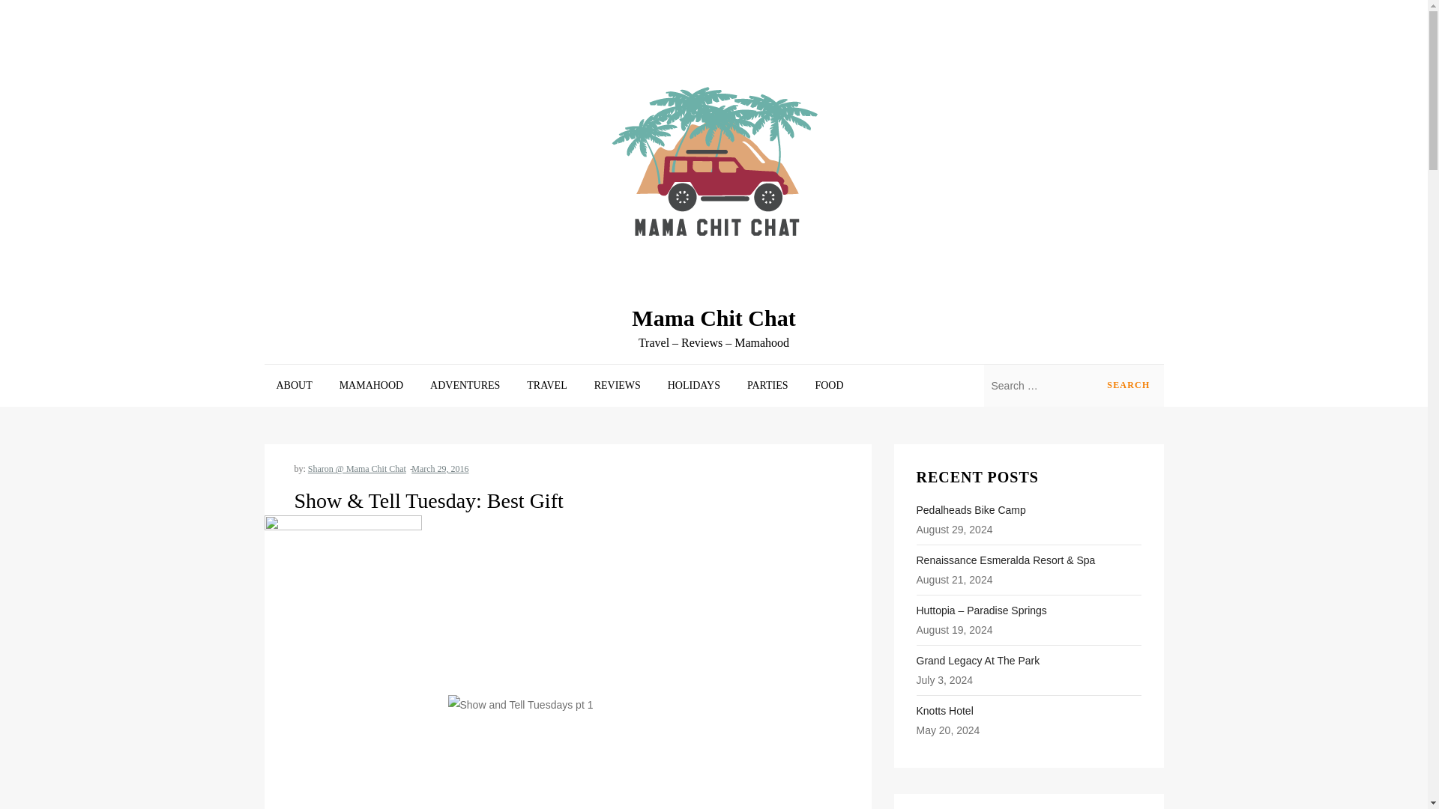 The image size is (1439, 809). What do you see at coordinates (372, 386) in the screenshot?
I see `MAMAHOOD` at bounding box center [372, 386].